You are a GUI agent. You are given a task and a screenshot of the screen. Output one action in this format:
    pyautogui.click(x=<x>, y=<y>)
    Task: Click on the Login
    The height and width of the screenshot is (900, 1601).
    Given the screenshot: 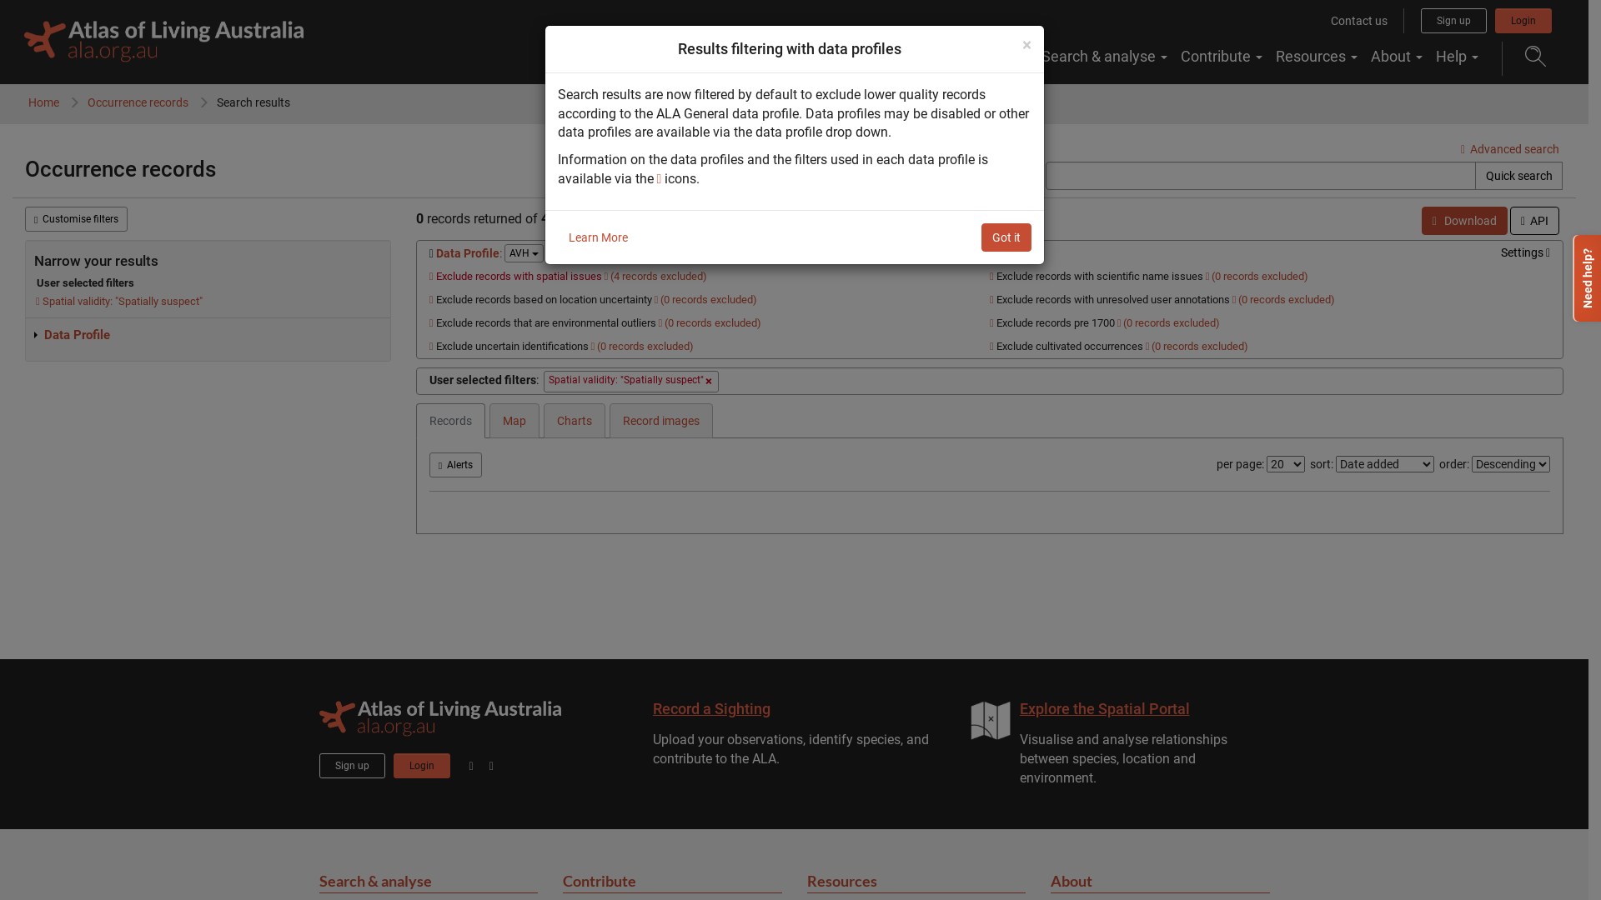 What is the action you would take?
    pyautogui.click(x=1523, y=21)
    